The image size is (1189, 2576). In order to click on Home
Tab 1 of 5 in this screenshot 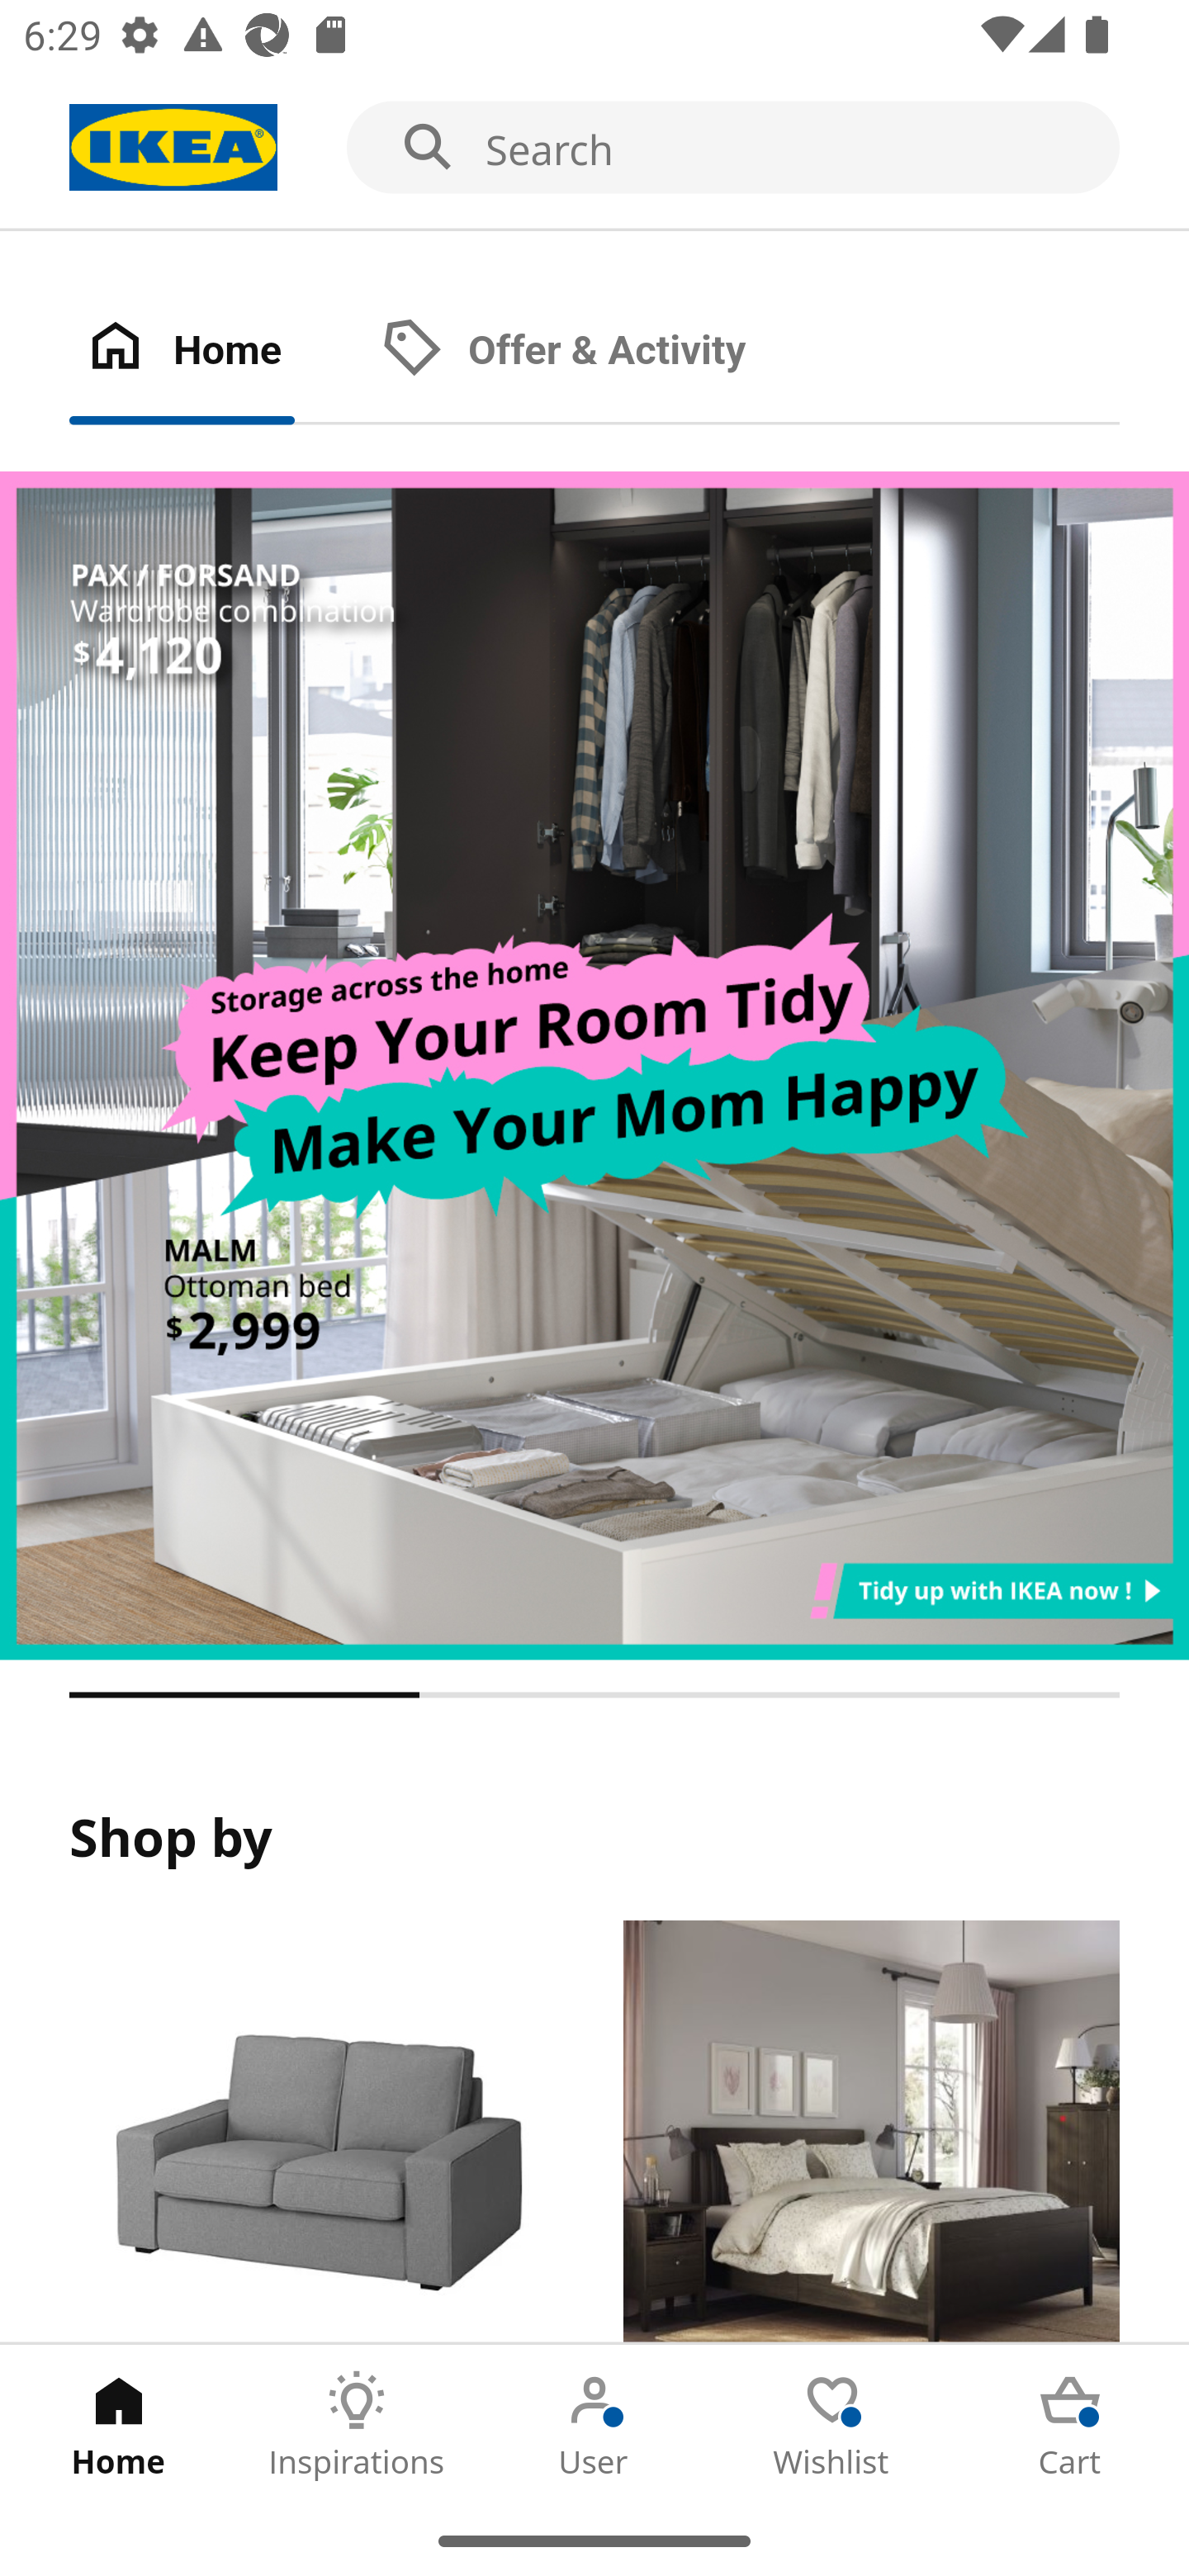, I will do `click(119, 2425)`.